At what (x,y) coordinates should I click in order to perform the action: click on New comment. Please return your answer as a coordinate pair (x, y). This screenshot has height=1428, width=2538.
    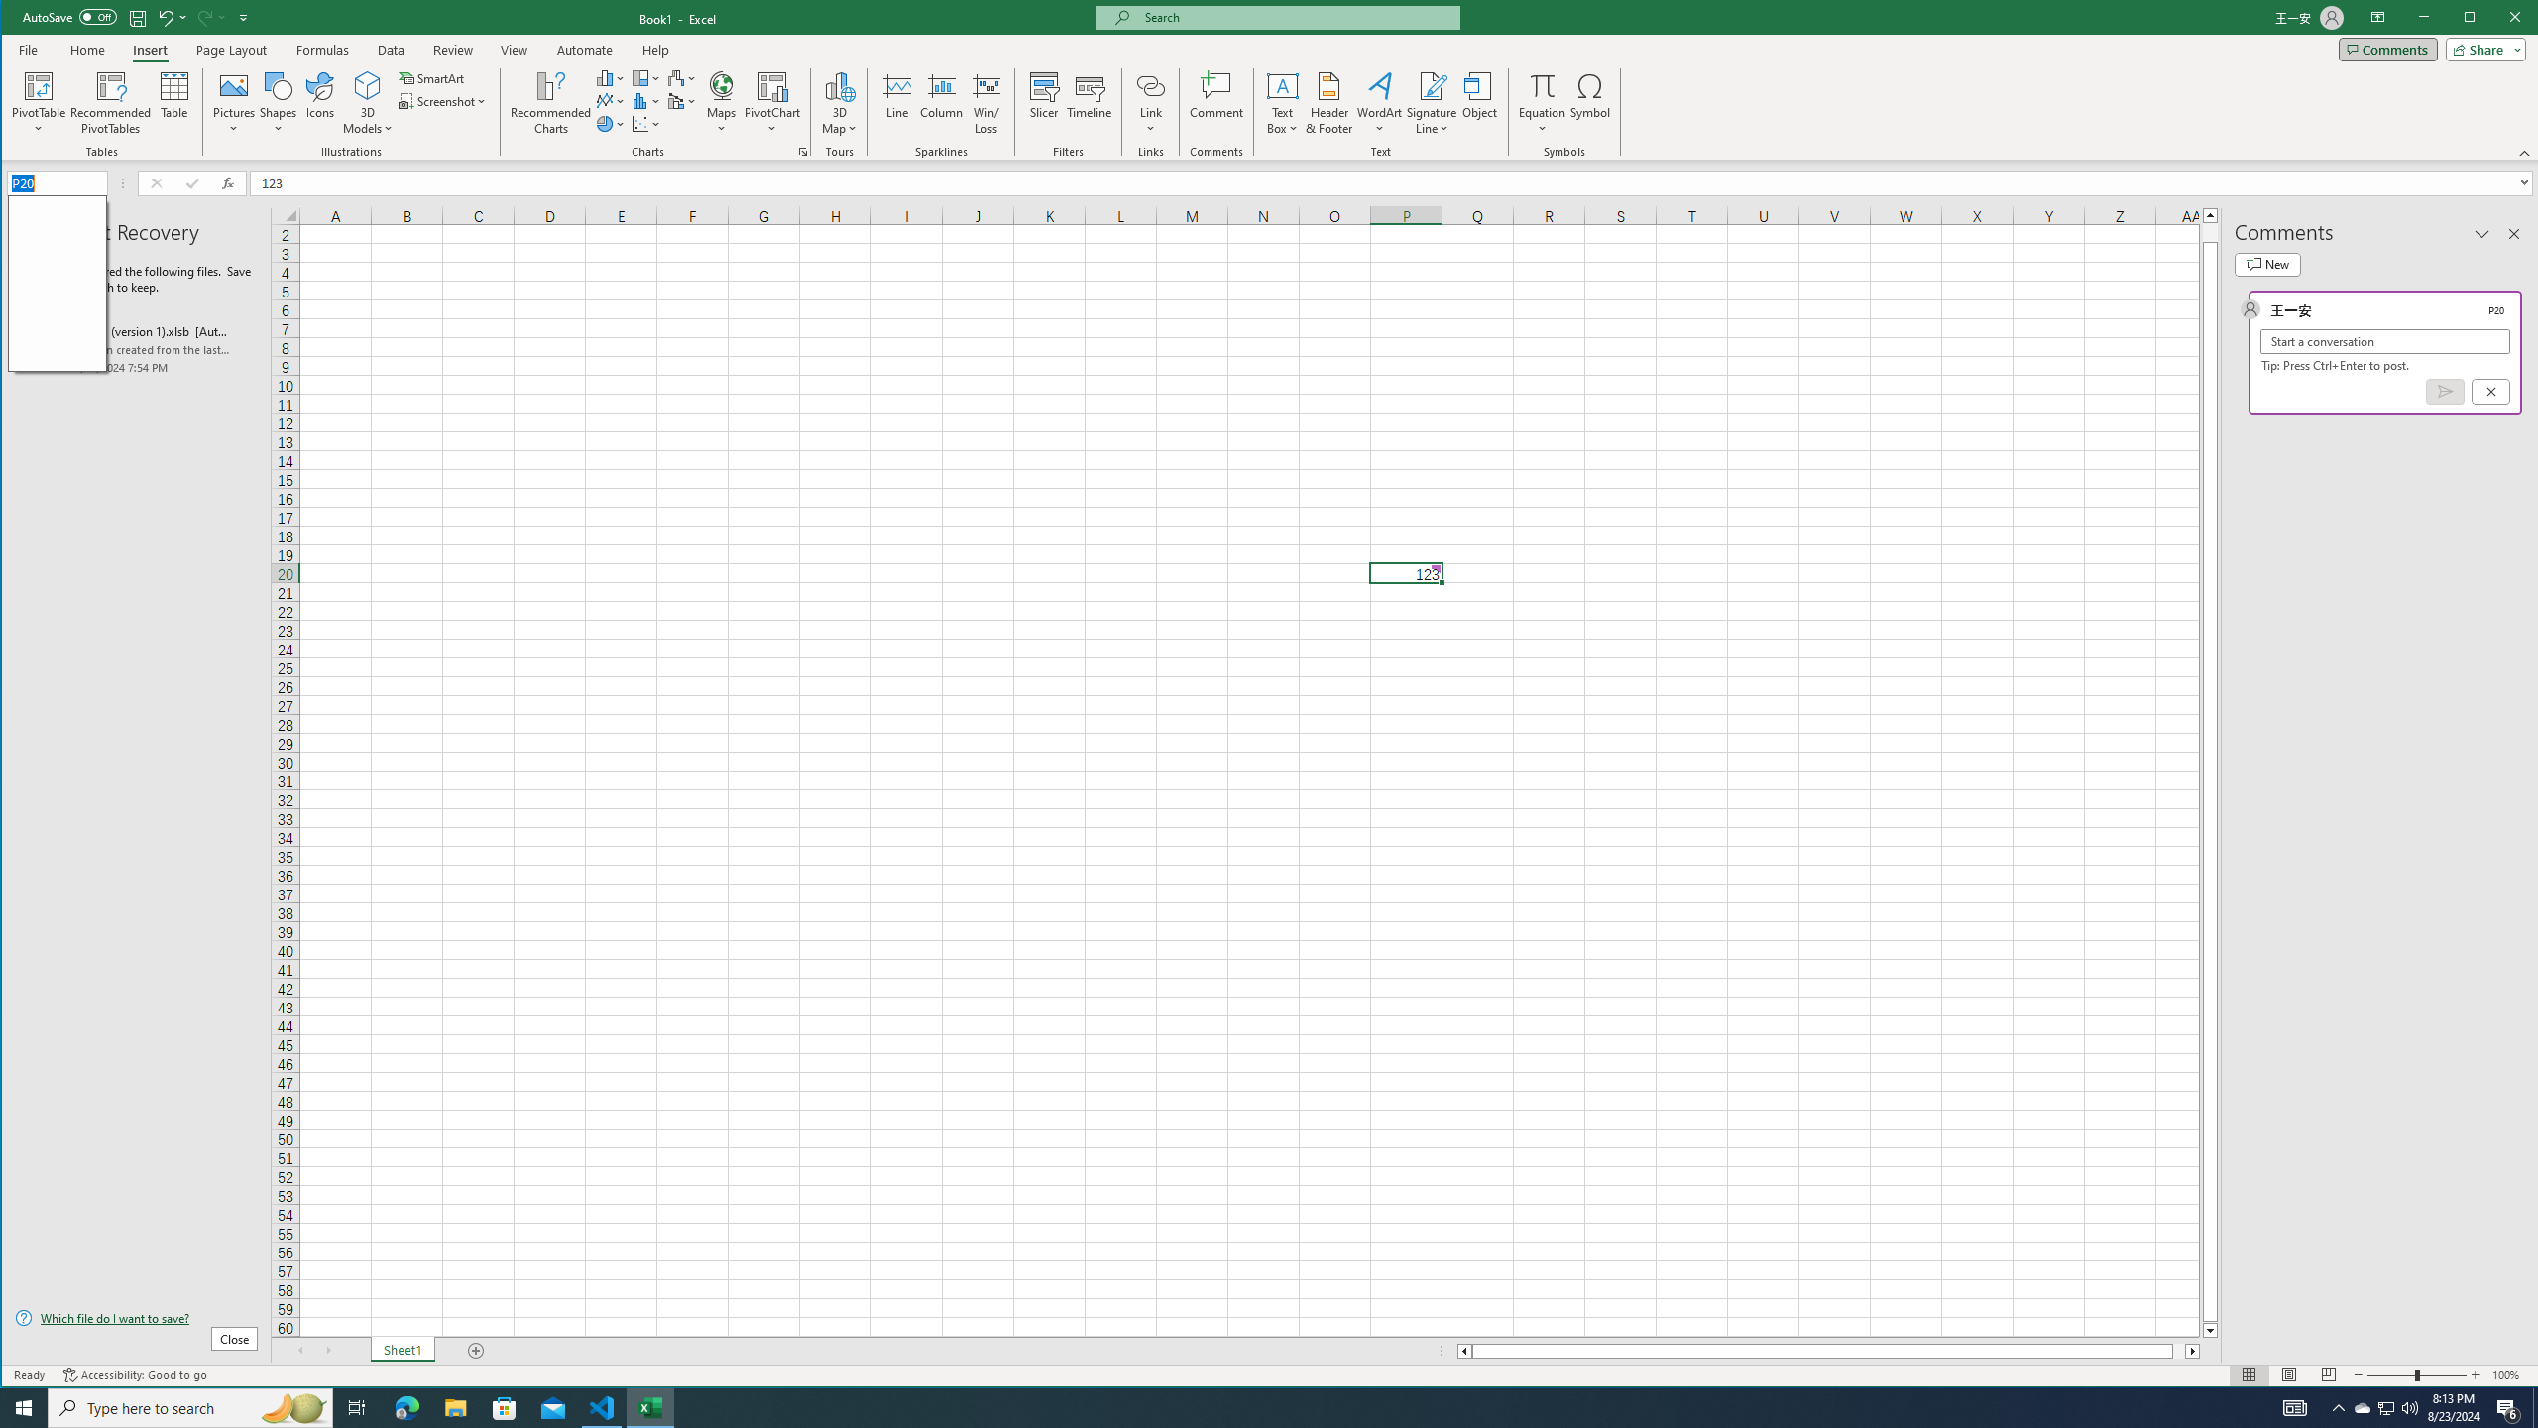
    Looking at the image, I should click on (2266, 264).